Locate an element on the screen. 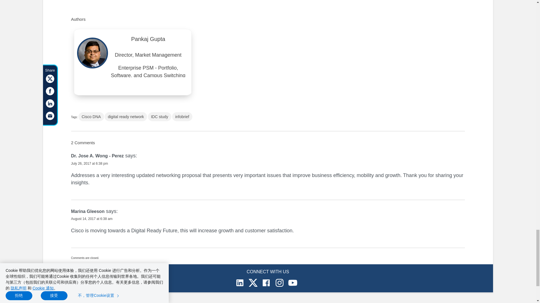 The width and height of the screenshot is (540, 303). July 26, 2017 at 6:38 pm is located at coordinates (89, 163).